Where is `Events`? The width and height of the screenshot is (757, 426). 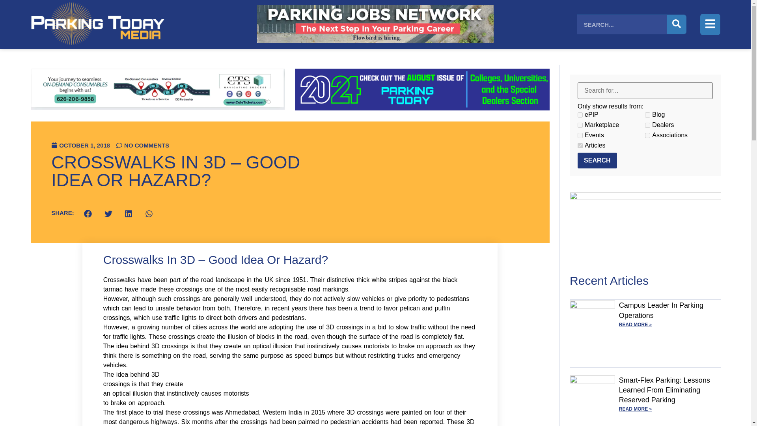
Events is located at coordinates (580, 135).